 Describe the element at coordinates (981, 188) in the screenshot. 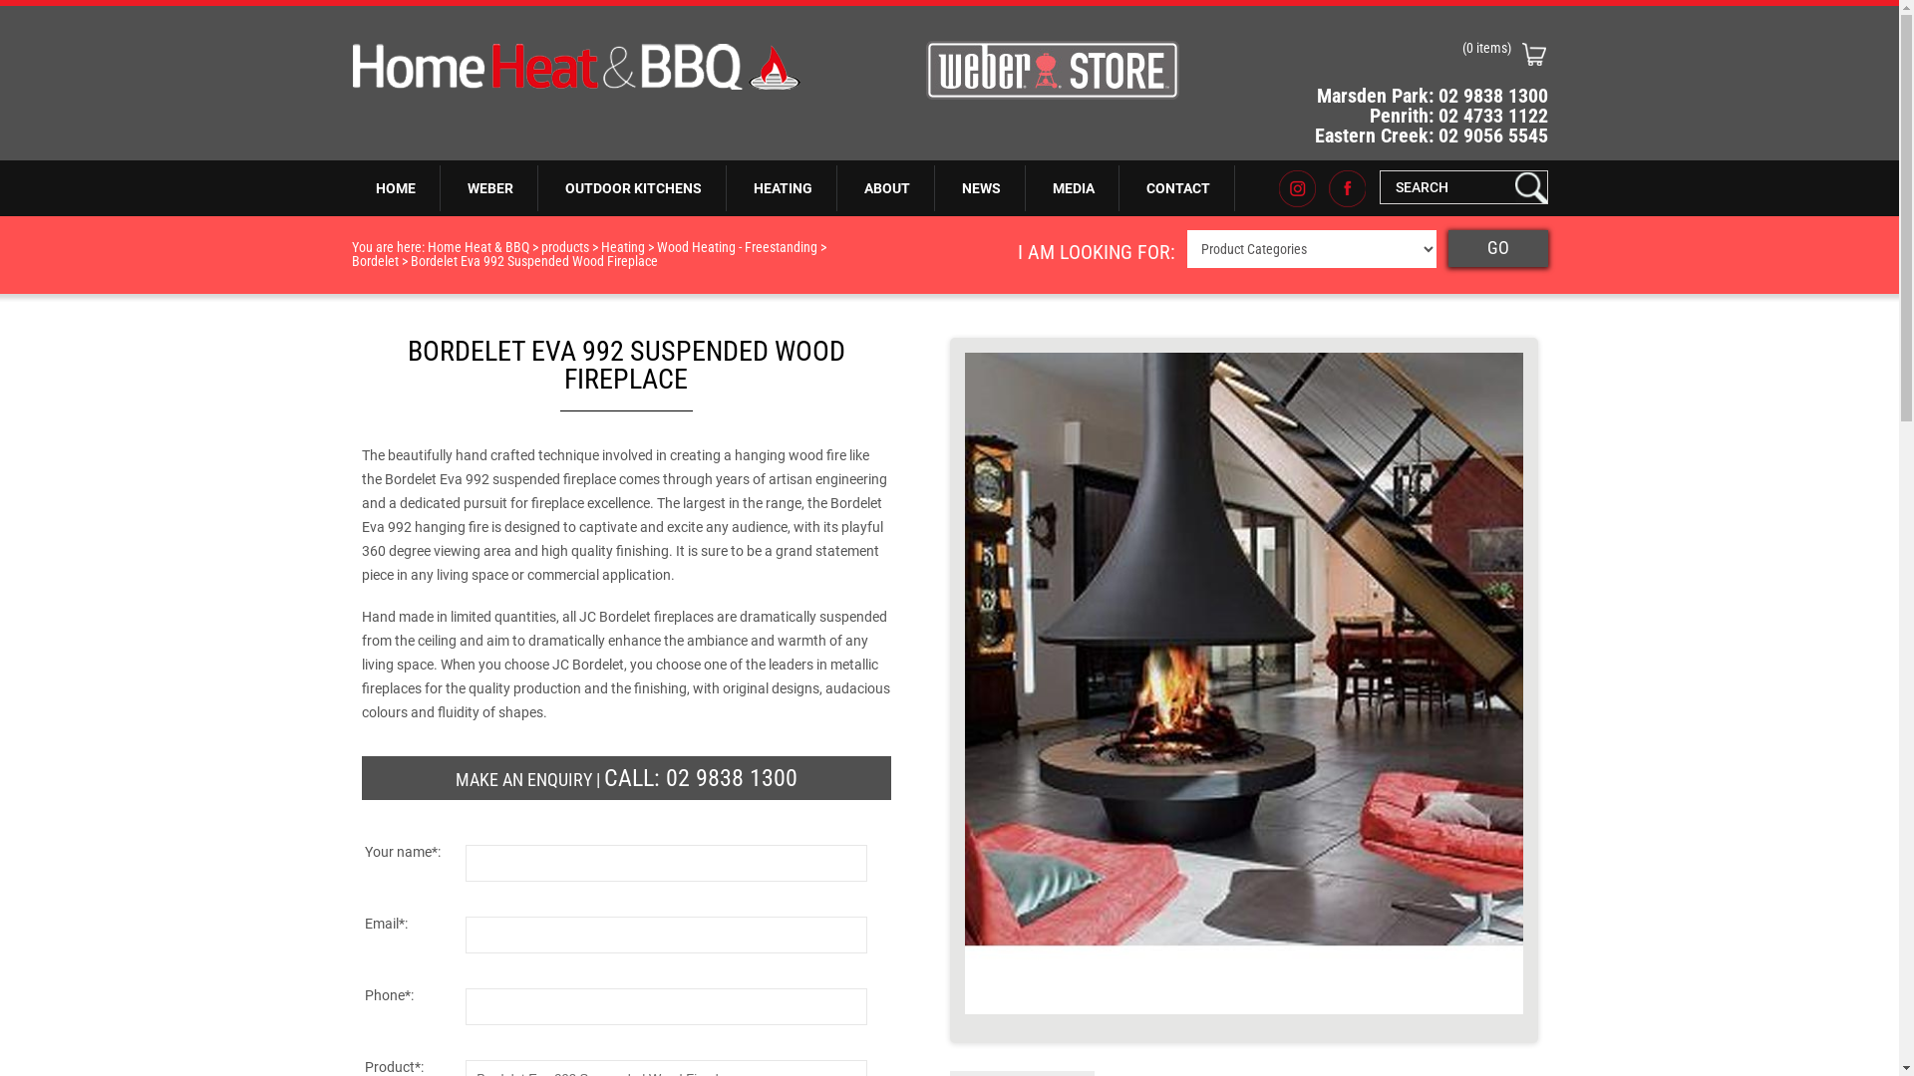

I see `NEWS` at that location.